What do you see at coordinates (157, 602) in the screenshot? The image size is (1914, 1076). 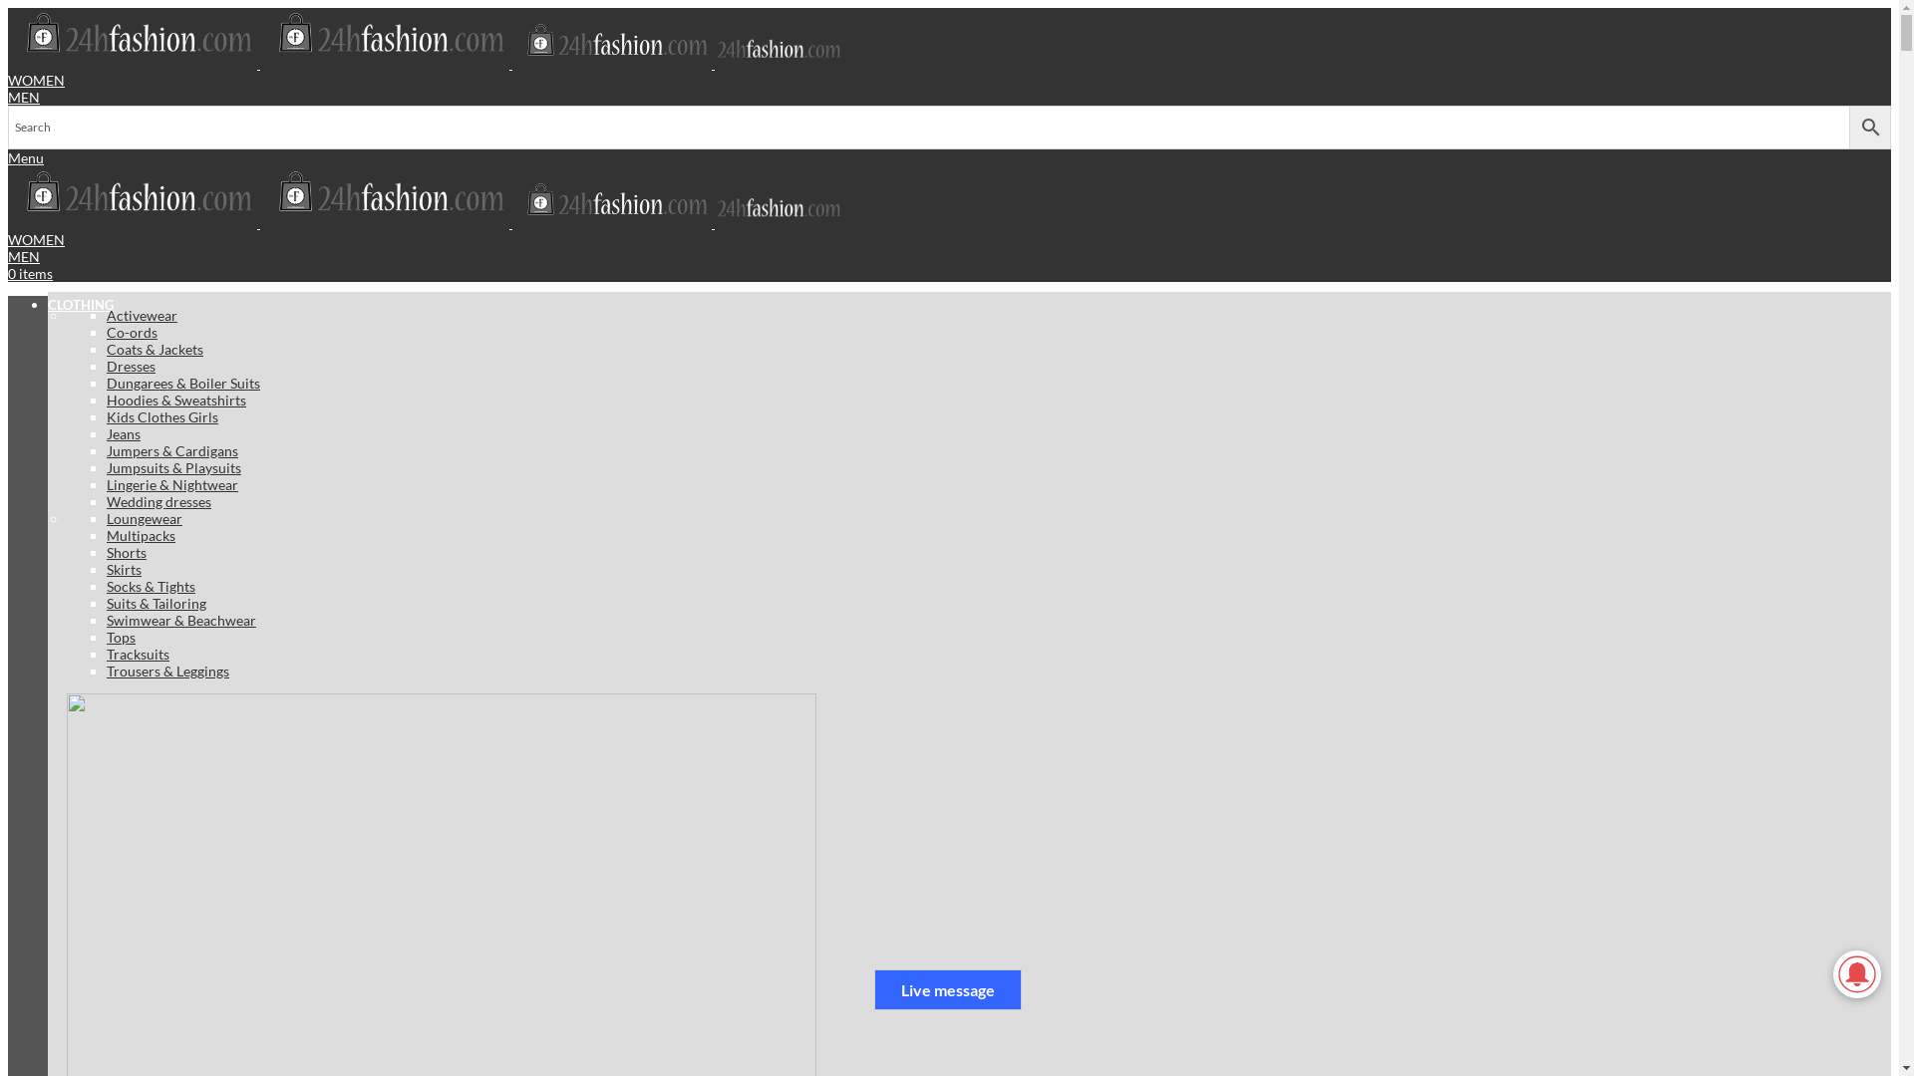 I see `Suits & Tailoring` at bounding box center [157, 602].